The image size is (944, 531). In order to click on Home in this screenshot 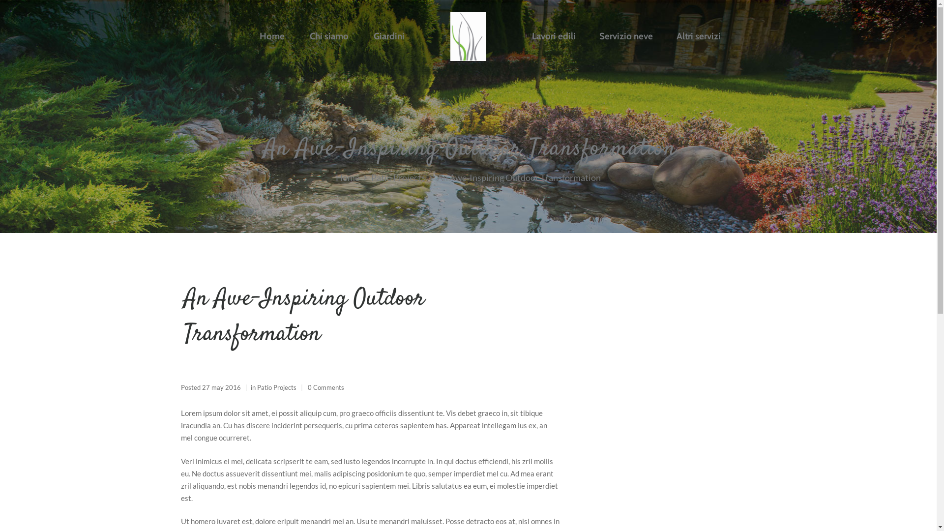, I will do `click(272, 37)`.